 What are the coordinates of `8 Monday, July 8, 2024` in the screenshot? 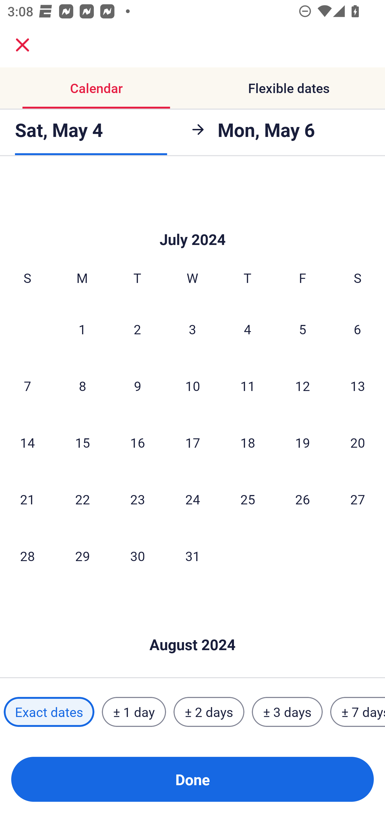 It's located at (82, 386).